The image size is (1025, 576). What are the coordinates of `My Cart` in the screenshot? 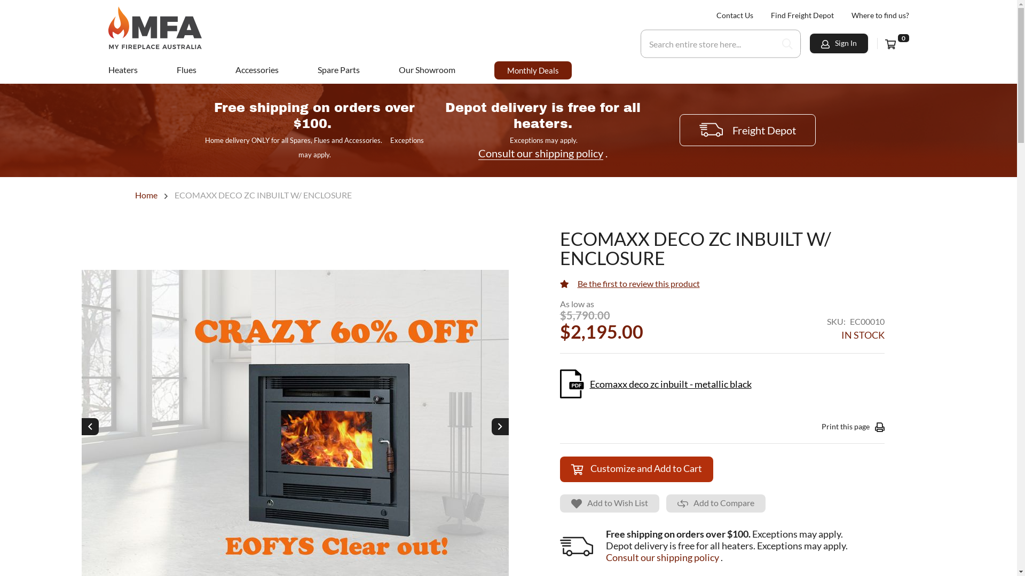 It's located at (897, 44).